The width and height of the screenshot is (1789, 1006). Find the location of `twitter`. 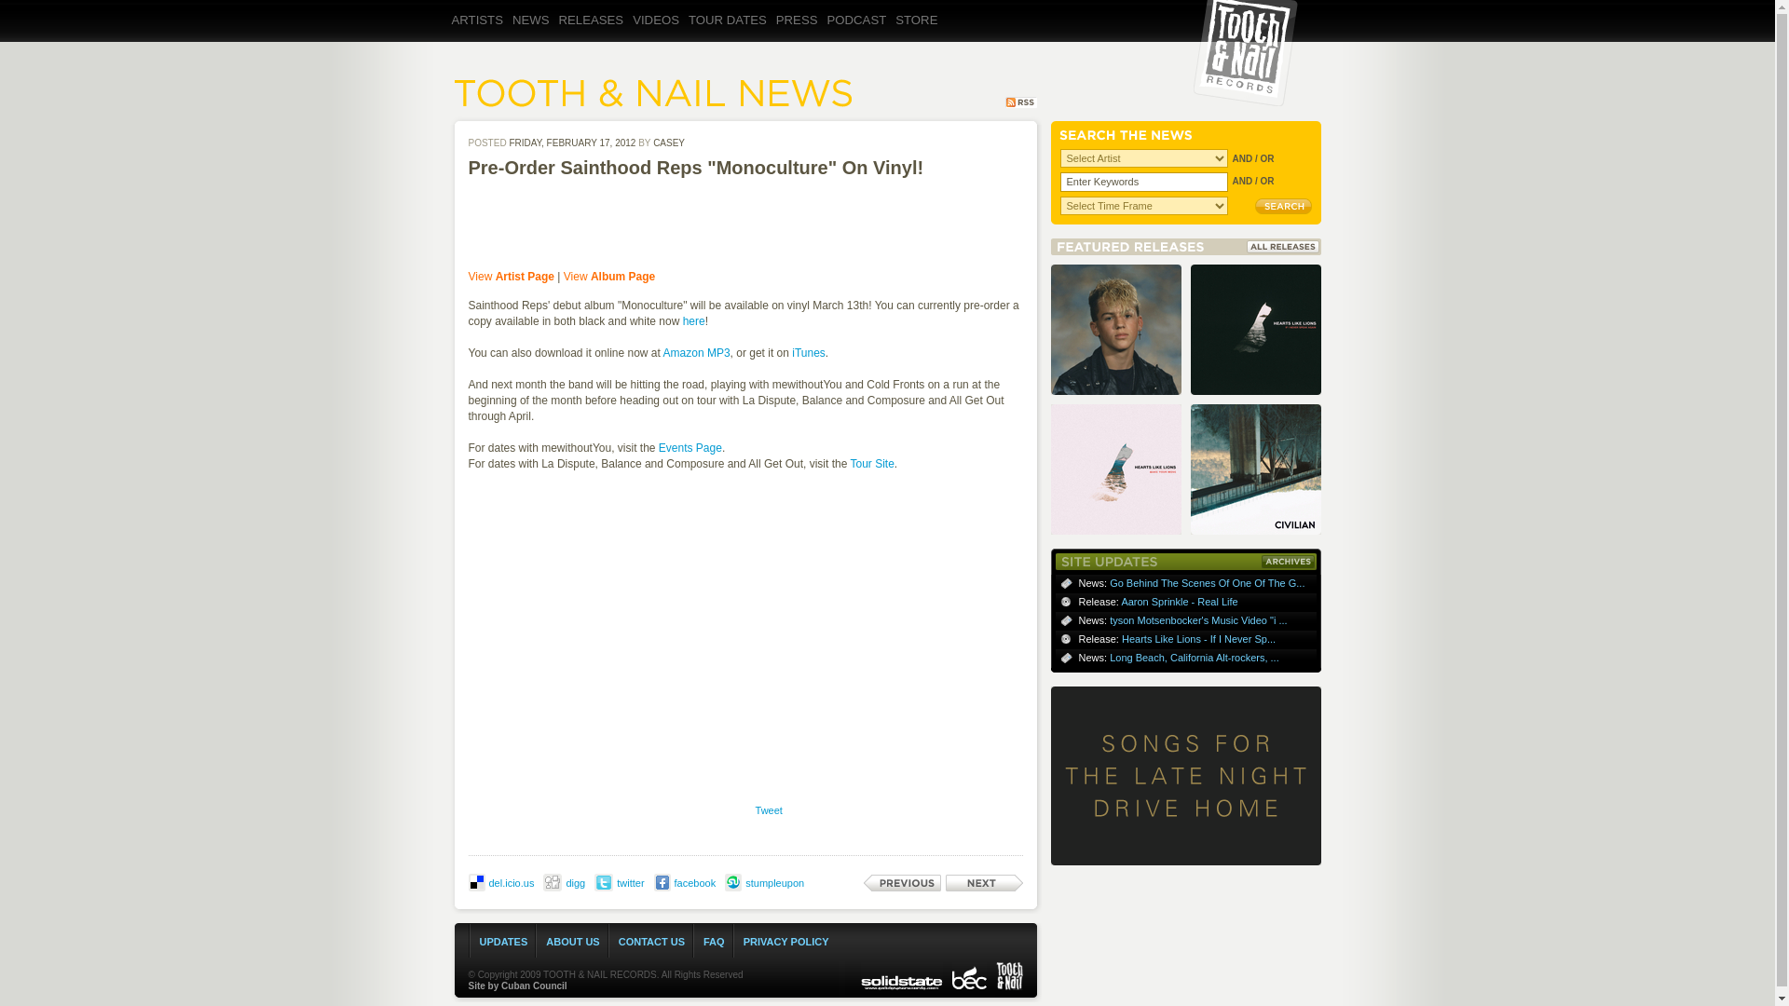

twitter is located at coordinates (630, 882).